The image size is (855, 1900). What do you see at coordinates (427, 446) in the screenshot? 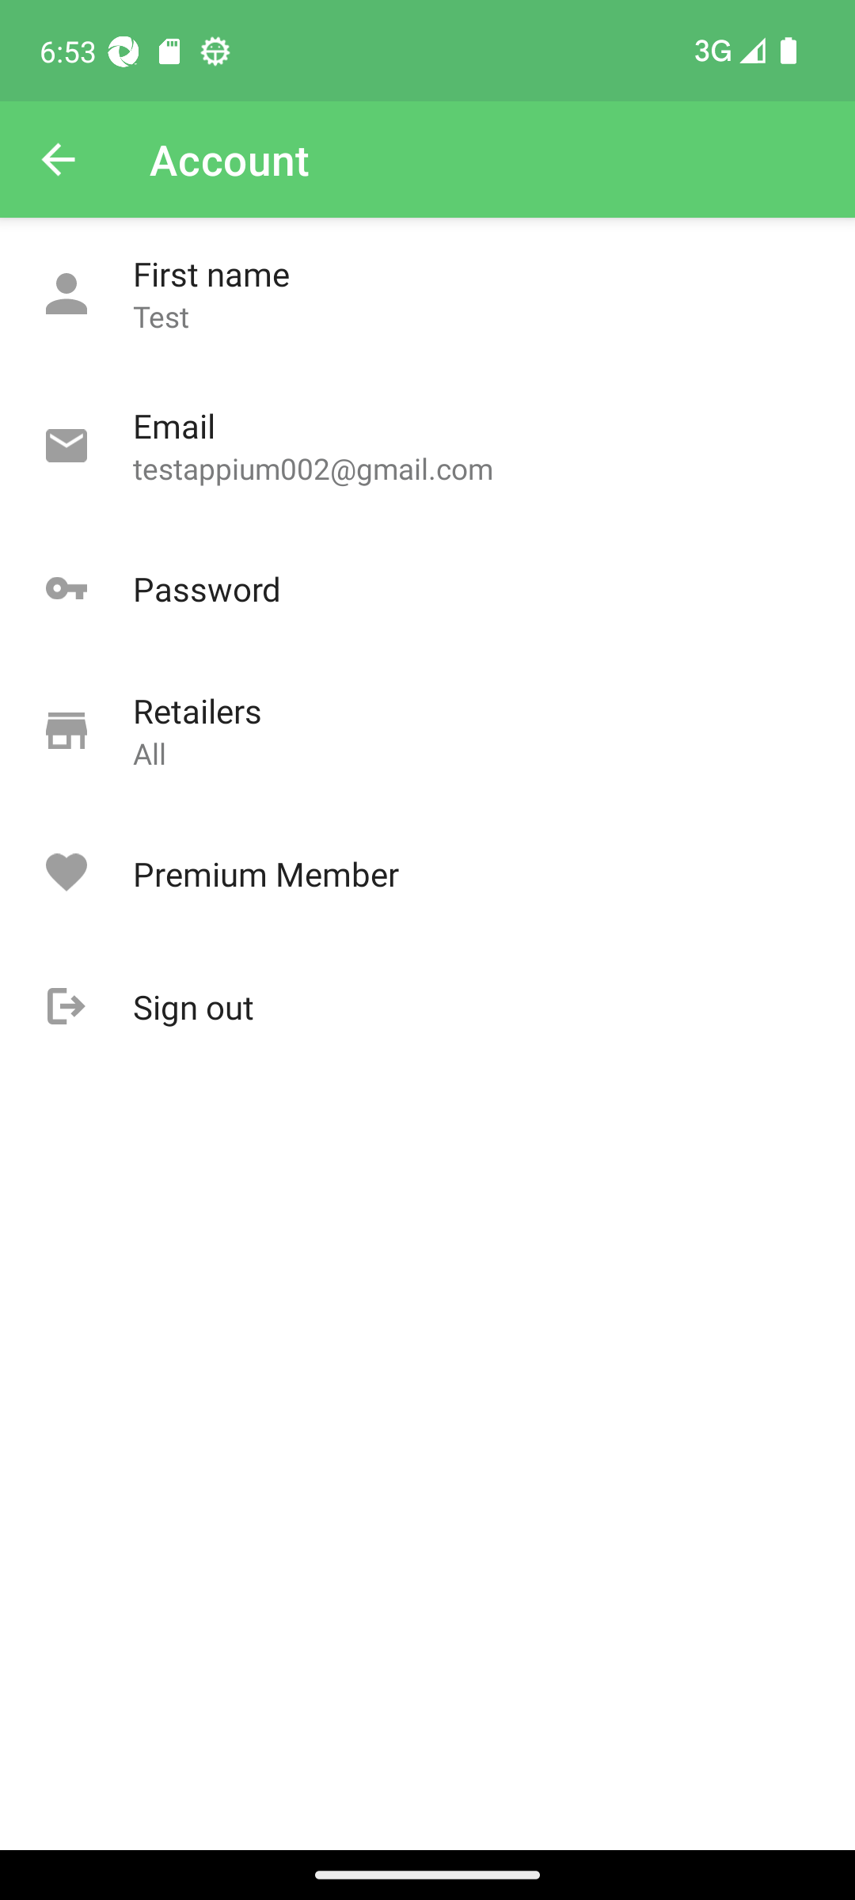
I see `Email testappium002@gmail.com` at bounding box center [427, 446].